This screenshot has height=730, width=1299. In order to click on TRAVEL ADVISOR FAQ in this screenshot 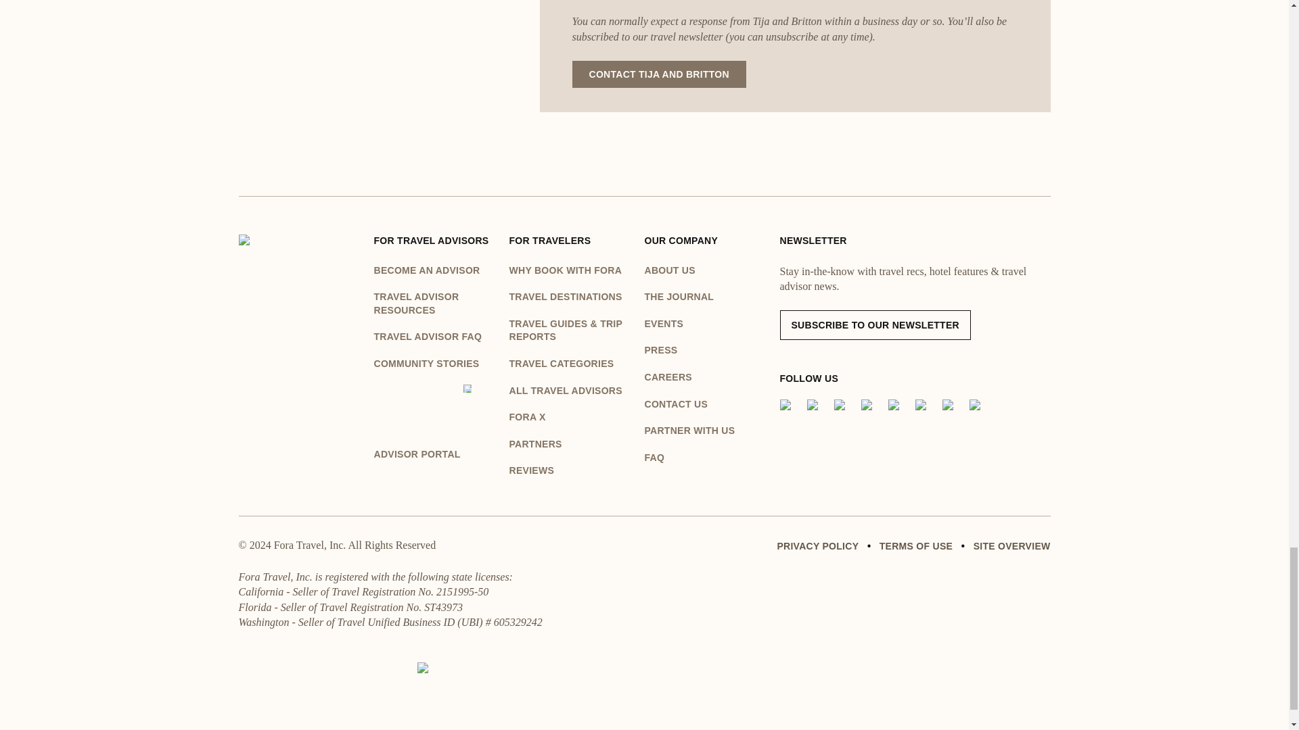, I will do `click(434, 337)`.